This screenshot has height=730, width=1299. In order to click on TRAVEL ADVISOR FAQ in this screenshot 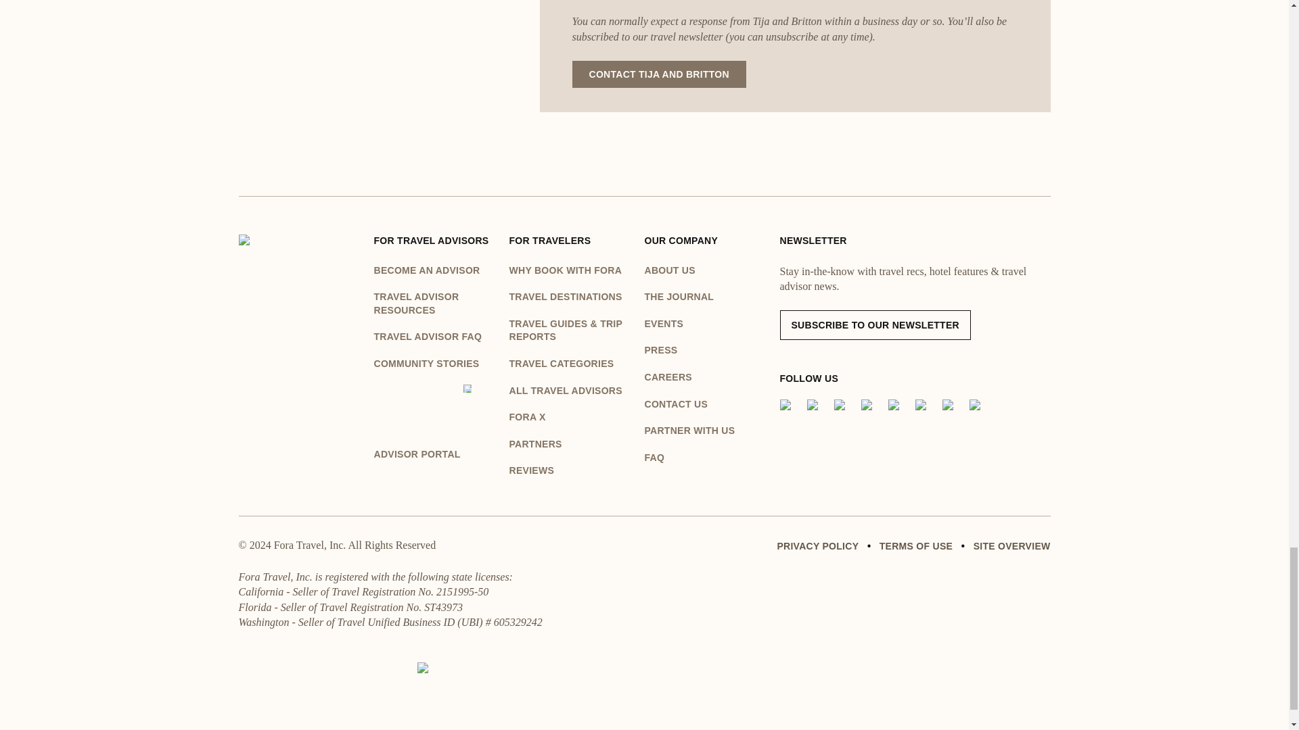, I will do `click(434, 337)`.